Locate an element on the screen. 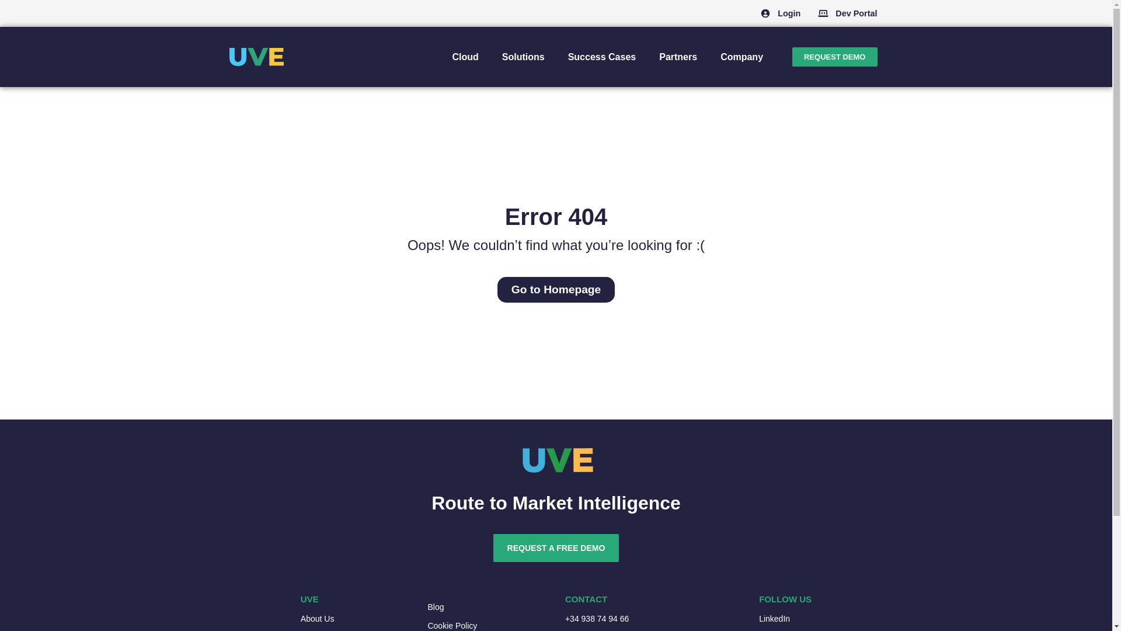  Company is located at coordinates (741, 56).